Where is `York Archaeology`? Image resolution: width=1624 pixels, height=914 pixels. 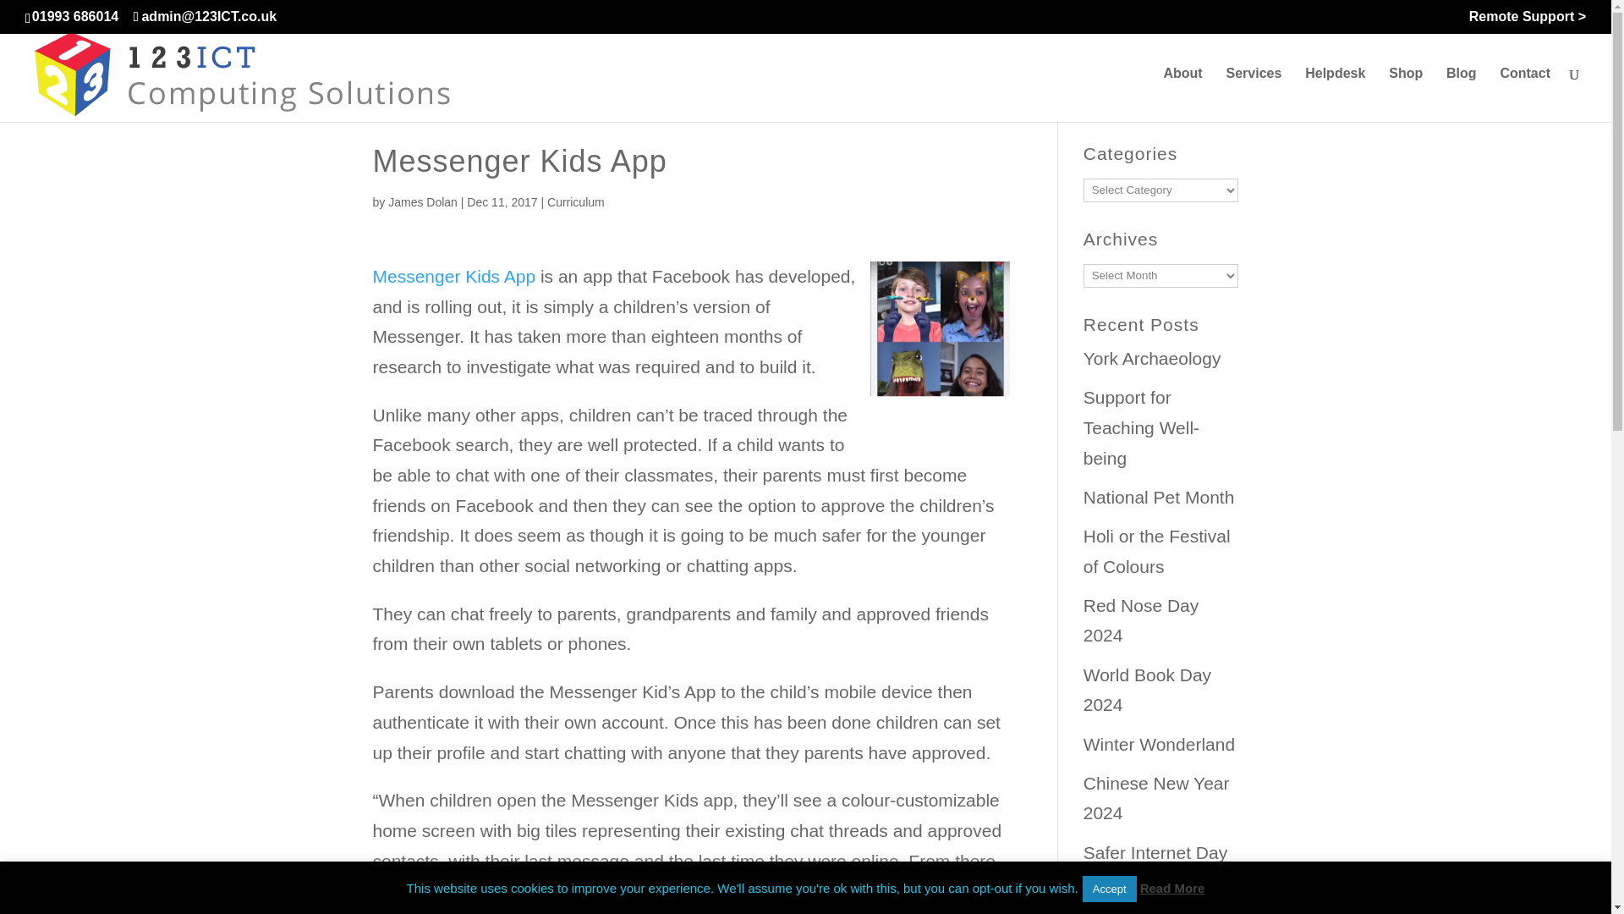
York Archaeology is located at coordinates (1152, 358).